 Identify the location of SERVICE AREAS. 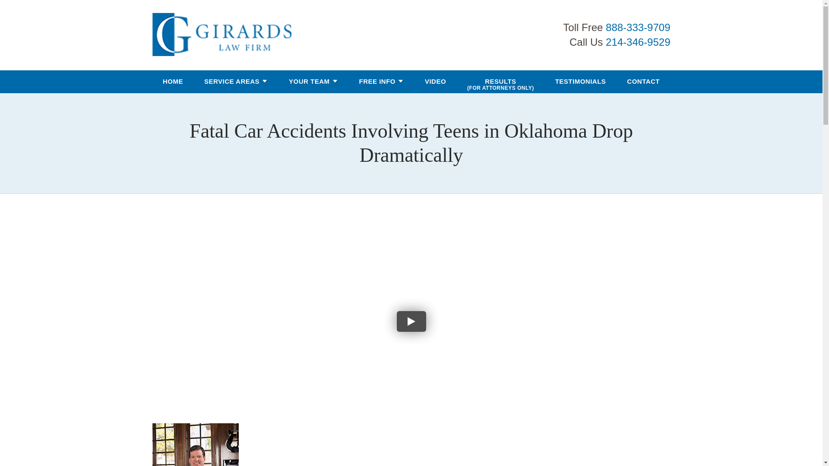
(231, 82).